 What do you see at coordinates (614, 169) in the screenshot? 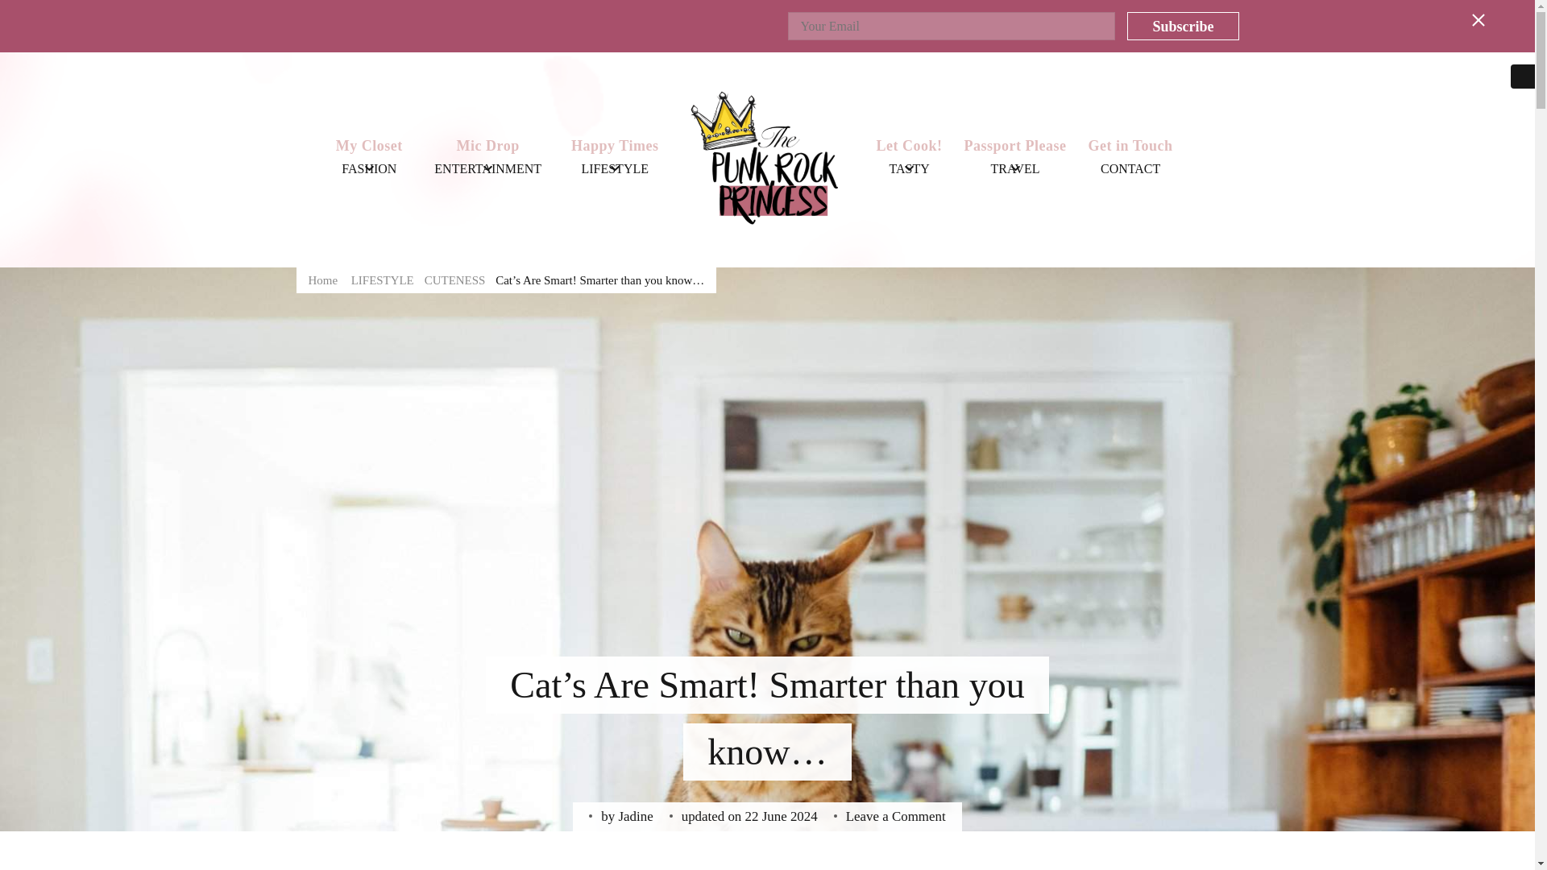
I see `LIFESTYLE` at bounding box center [614, 169].